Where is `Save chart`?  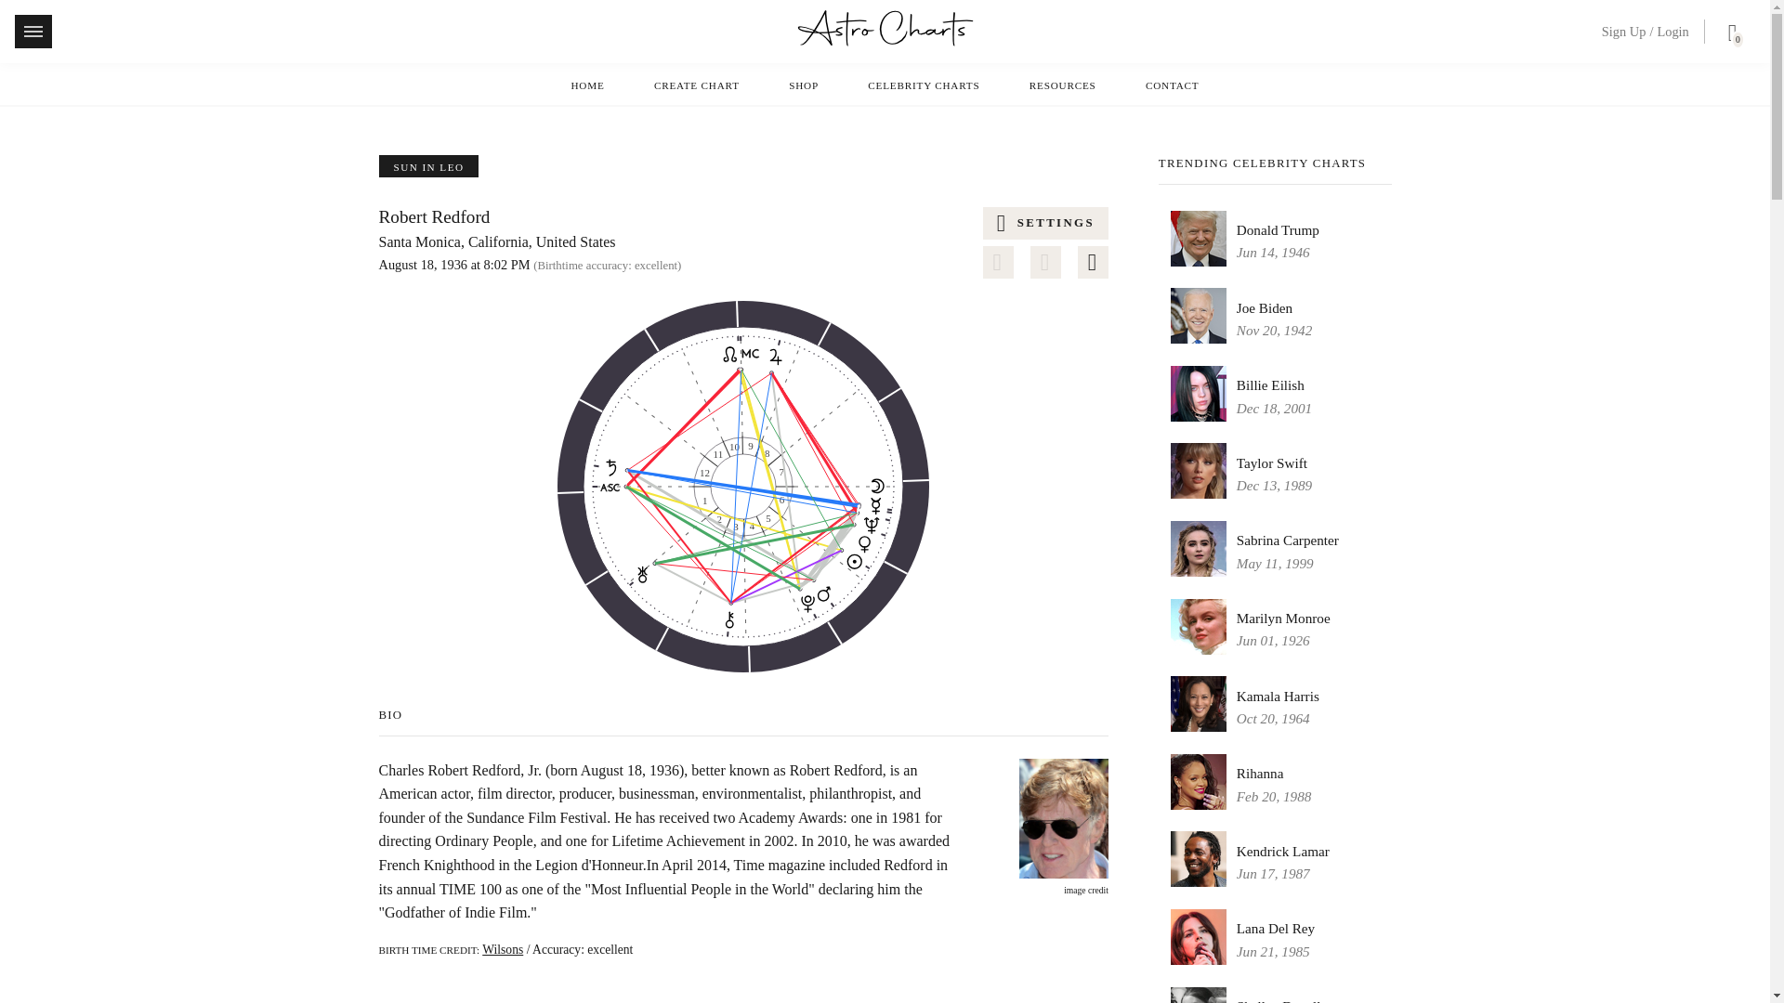 Save chart is located at coordinates (998, 262).